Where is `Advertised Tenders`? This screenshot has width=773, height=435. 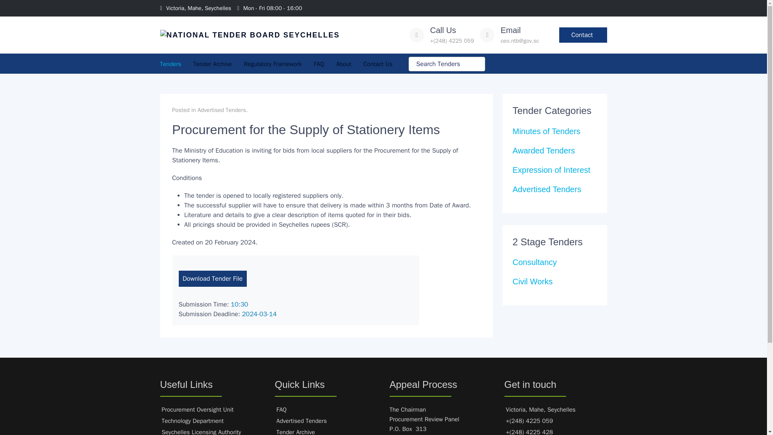 Advertised Tenders is located at coordinates (221, 110).